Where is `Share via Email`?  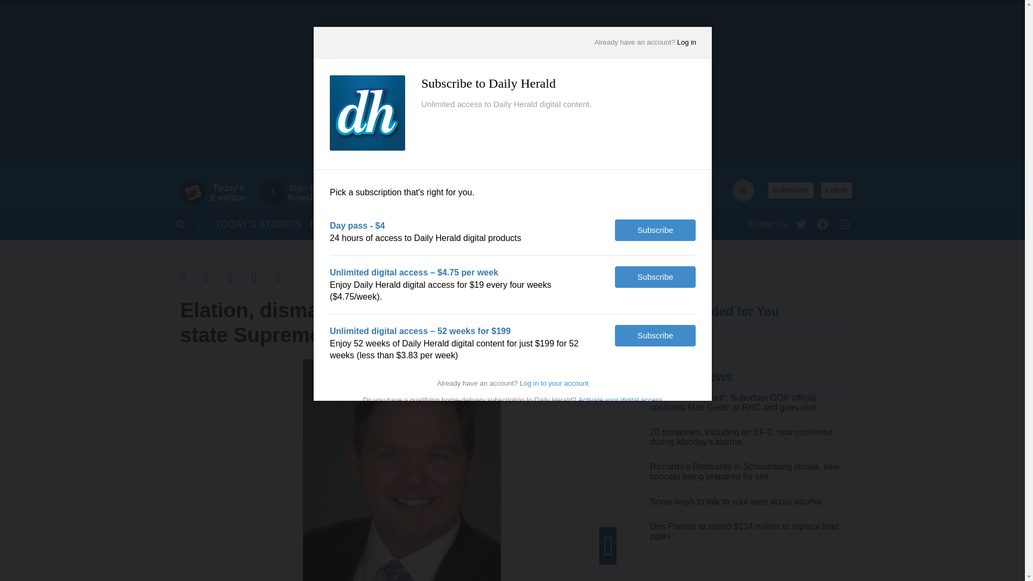
Share via Email is located at coordinates (239, 278).